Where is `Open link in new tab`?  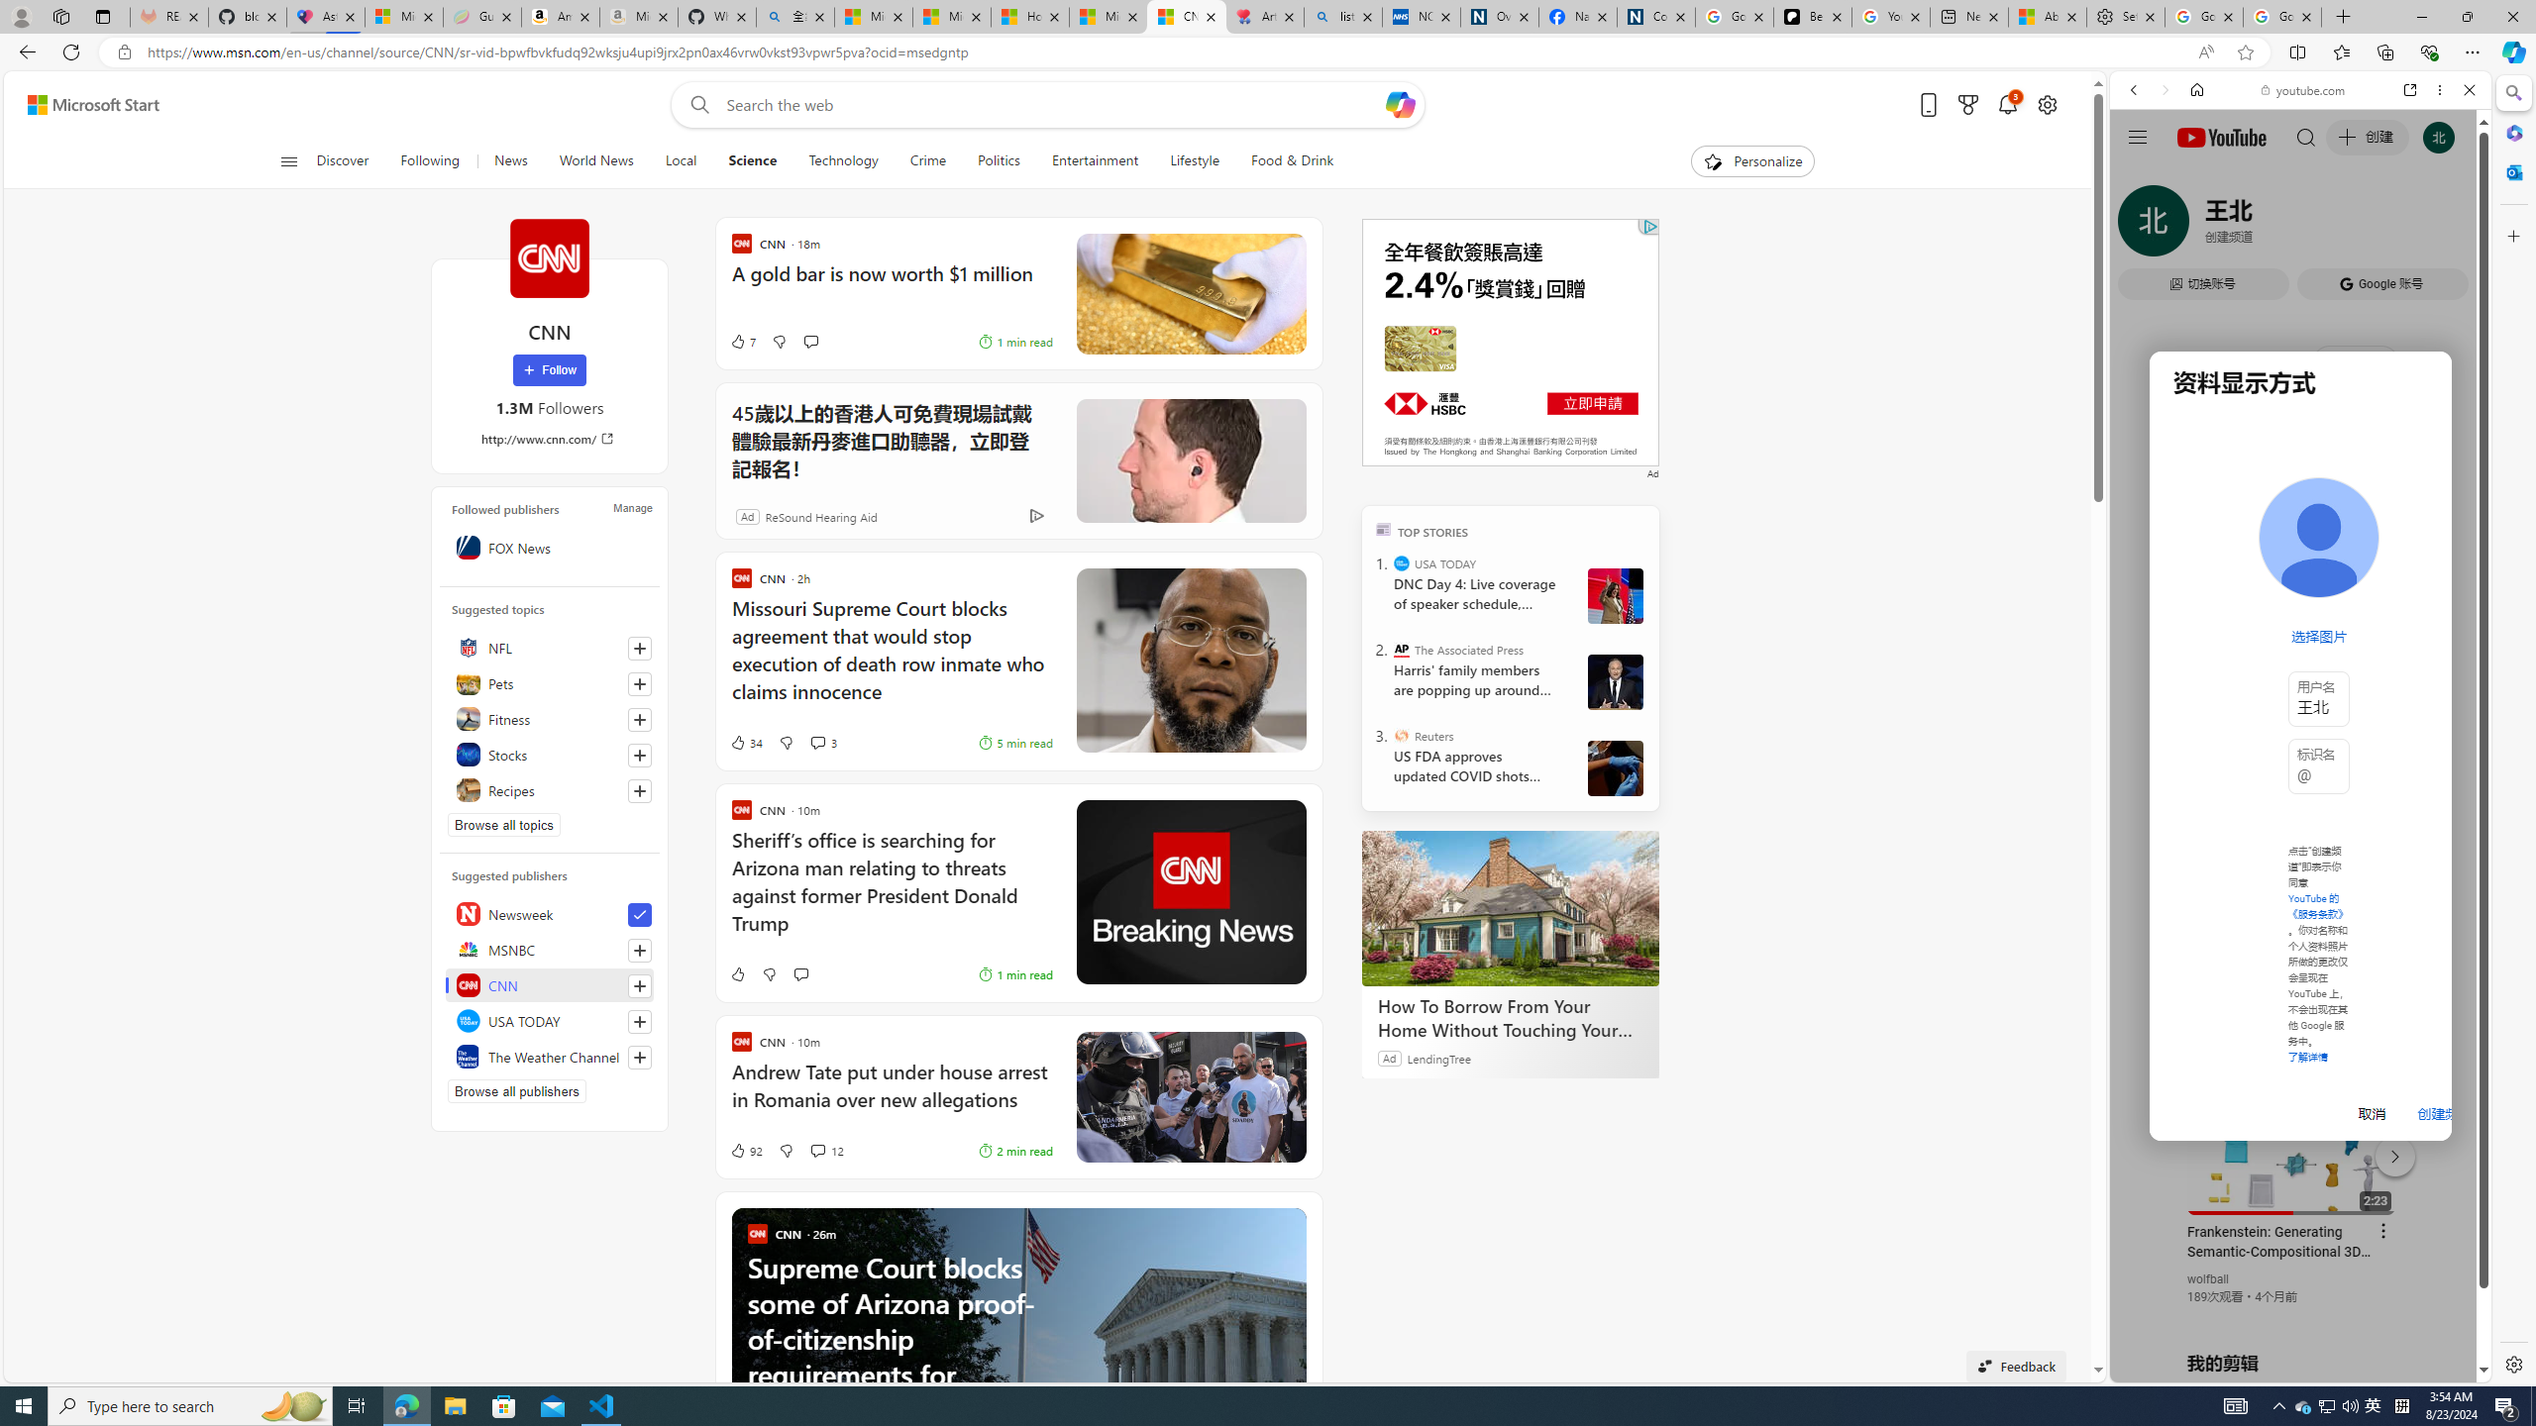
Open link in new tab is located at coordinates (2410, 89).